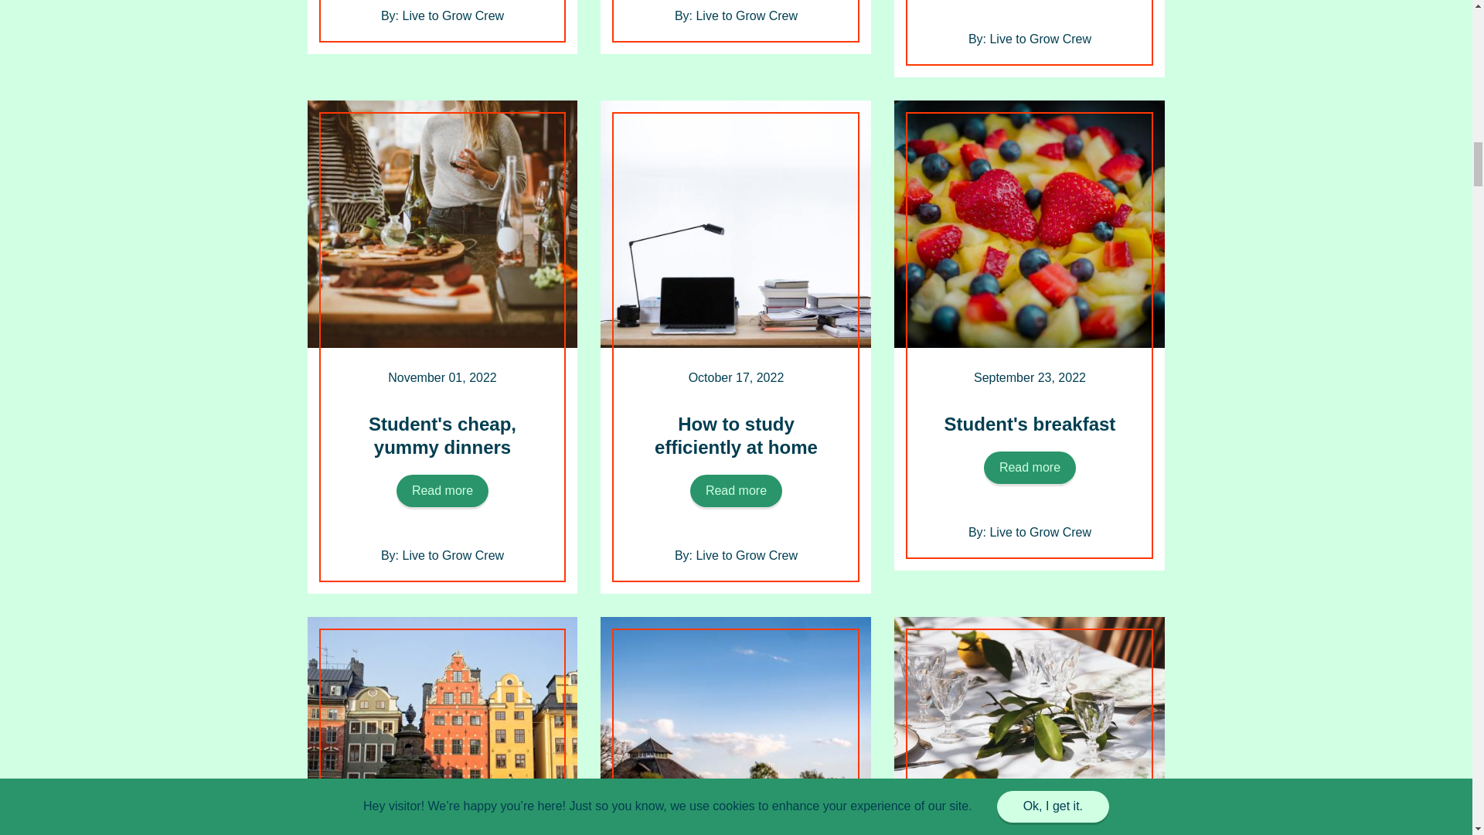 The height and width of the screenshot is (835, 1484). I want to click on Read more, so click(442, 490).